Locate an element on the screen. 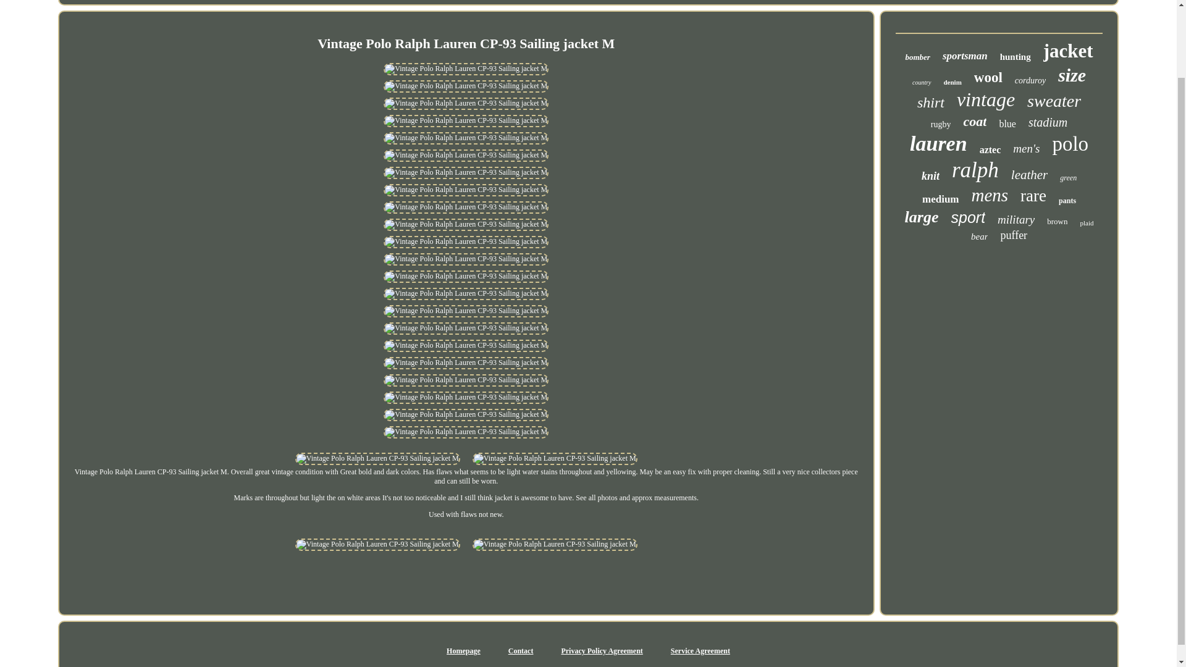  Vintage Polo Ralph Lauren CP-93 Sailing jacket M is located at coordinates (466, 208).